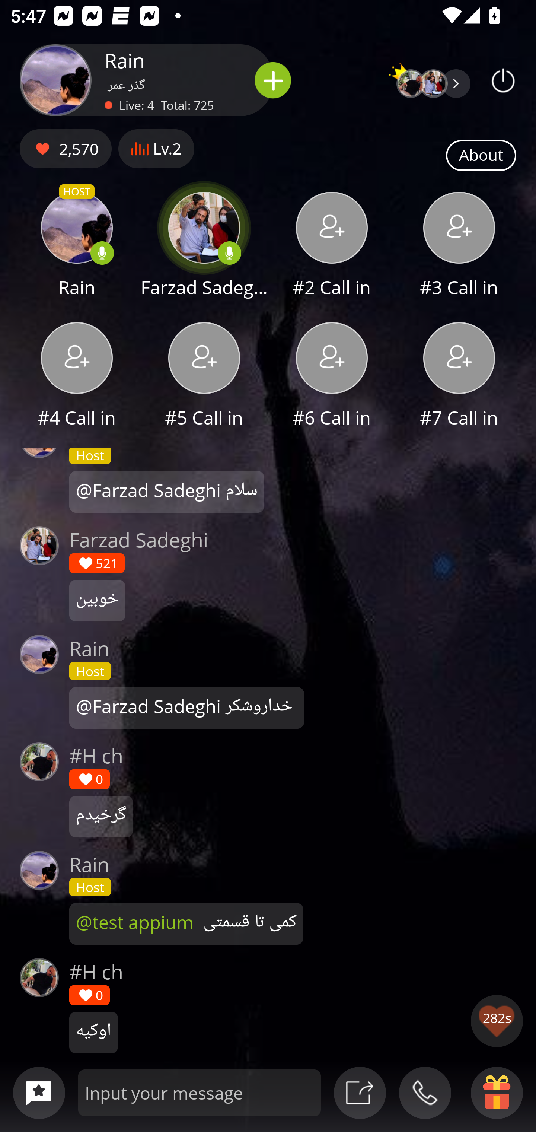 This screenshot has height=1132, width=536. I want to click on #2 Call in, so click(332, 246).